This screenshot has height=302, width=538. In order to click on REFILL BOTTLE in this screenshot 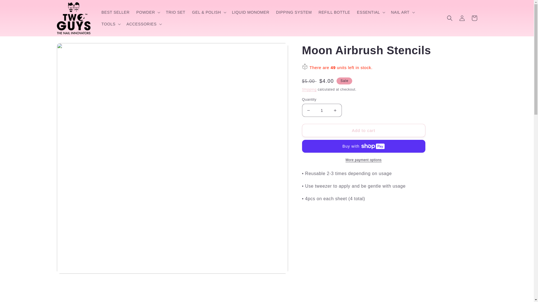, I will do `click(335, 12)`.